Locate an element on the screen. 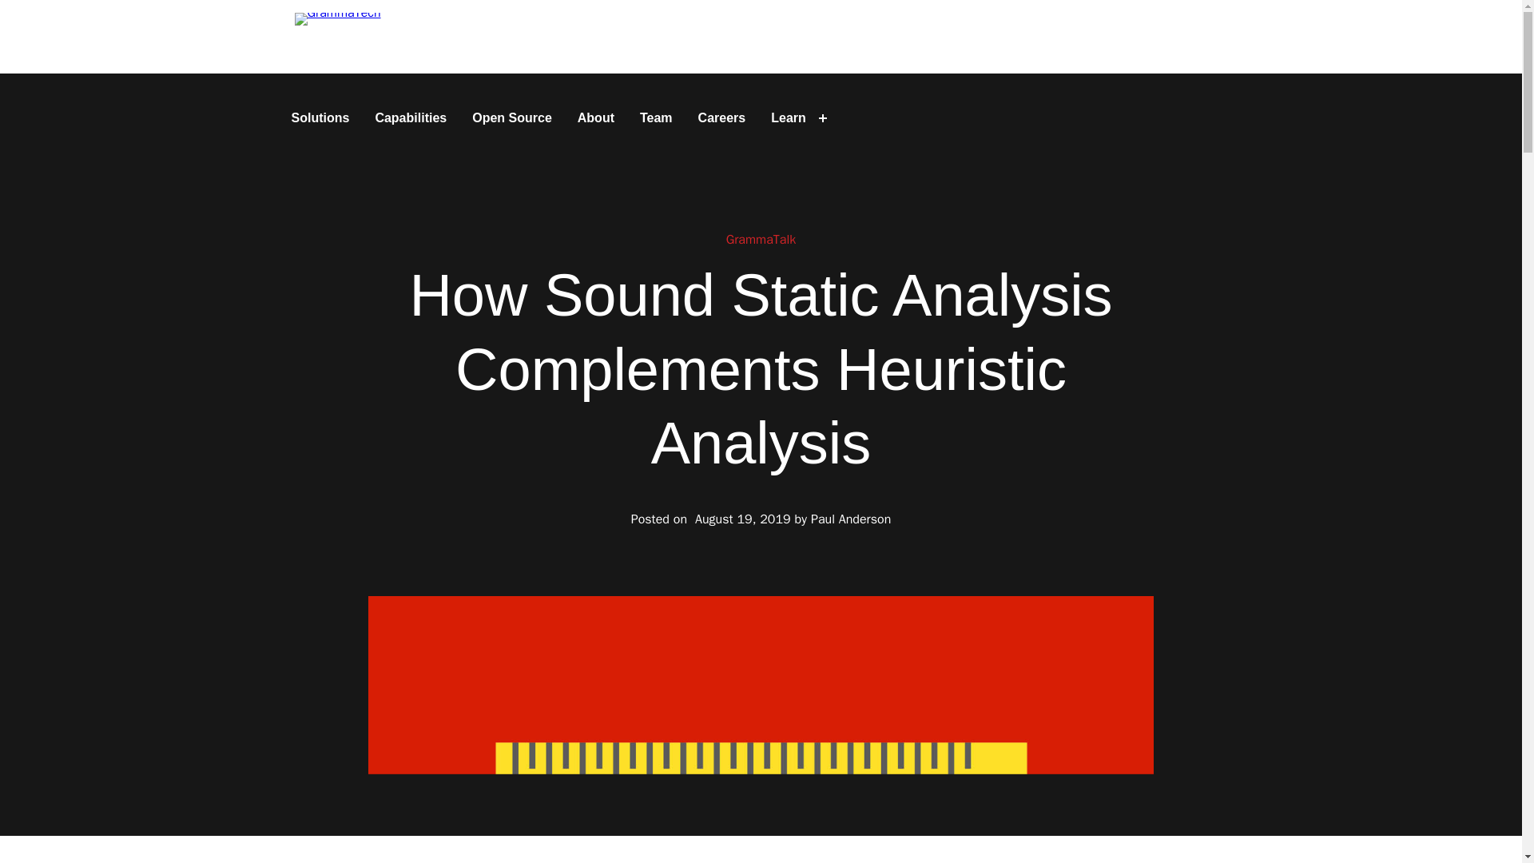 This screenshot has width=1534, height=863. Learn is located at coordinates (788, 118).